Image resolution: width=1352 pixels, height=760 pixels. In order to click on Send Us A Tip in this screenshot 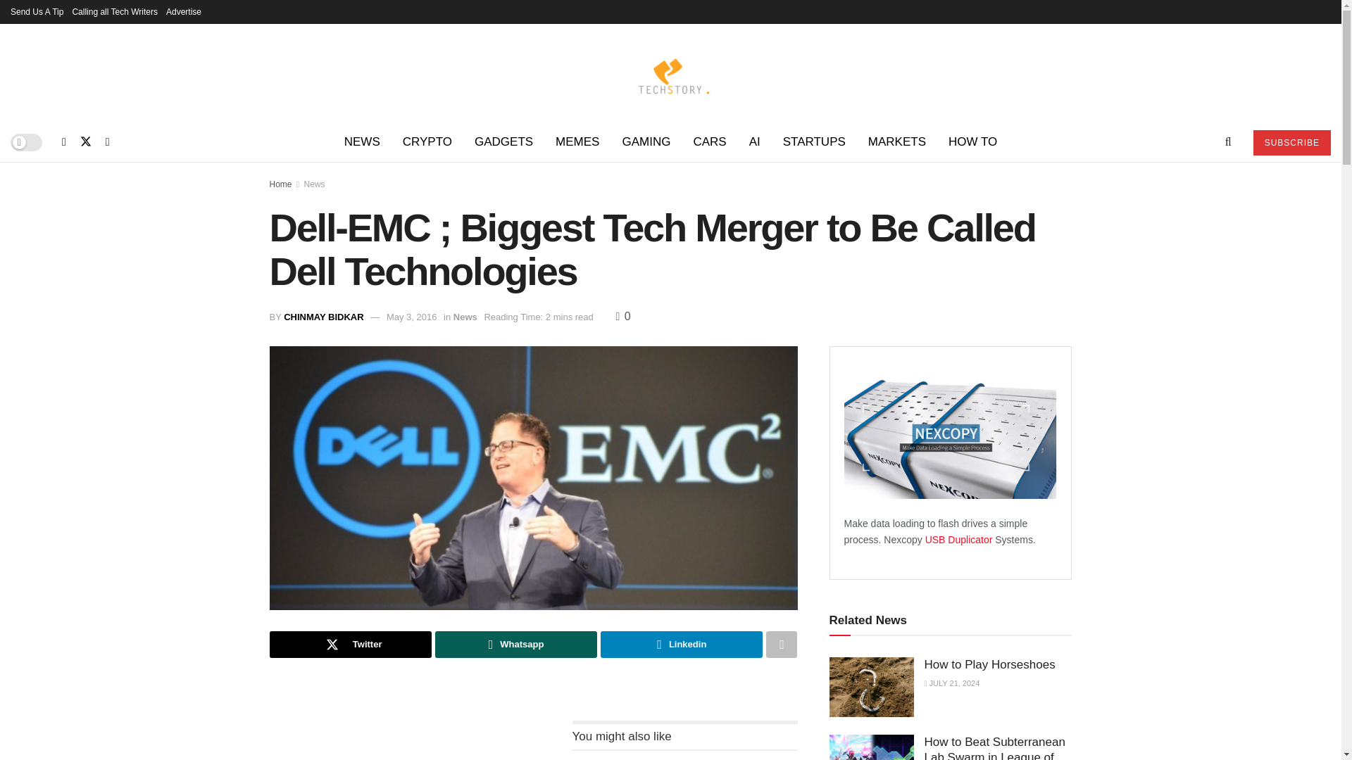, I will do `click(37, 11)`.